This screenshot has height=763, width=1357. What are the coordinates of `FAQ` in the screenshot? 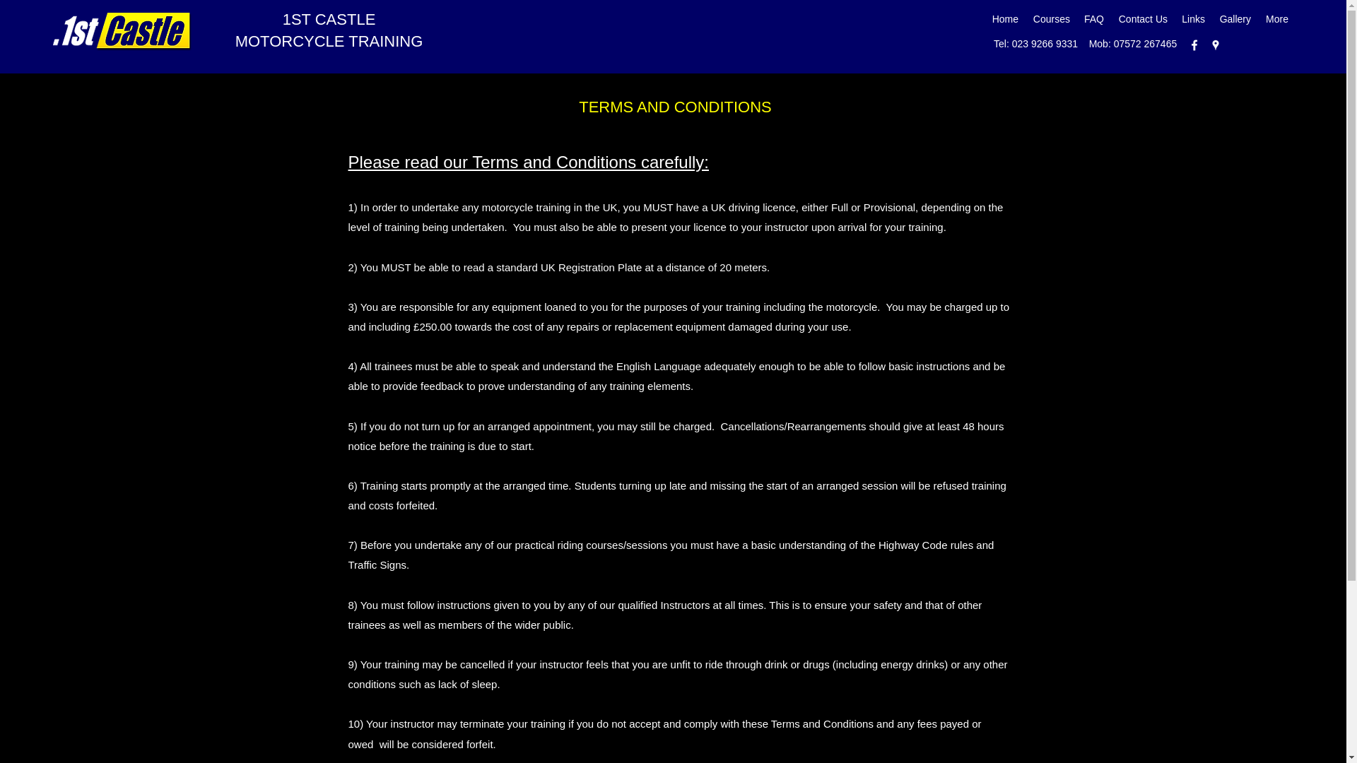 It's located at (1094, 19).